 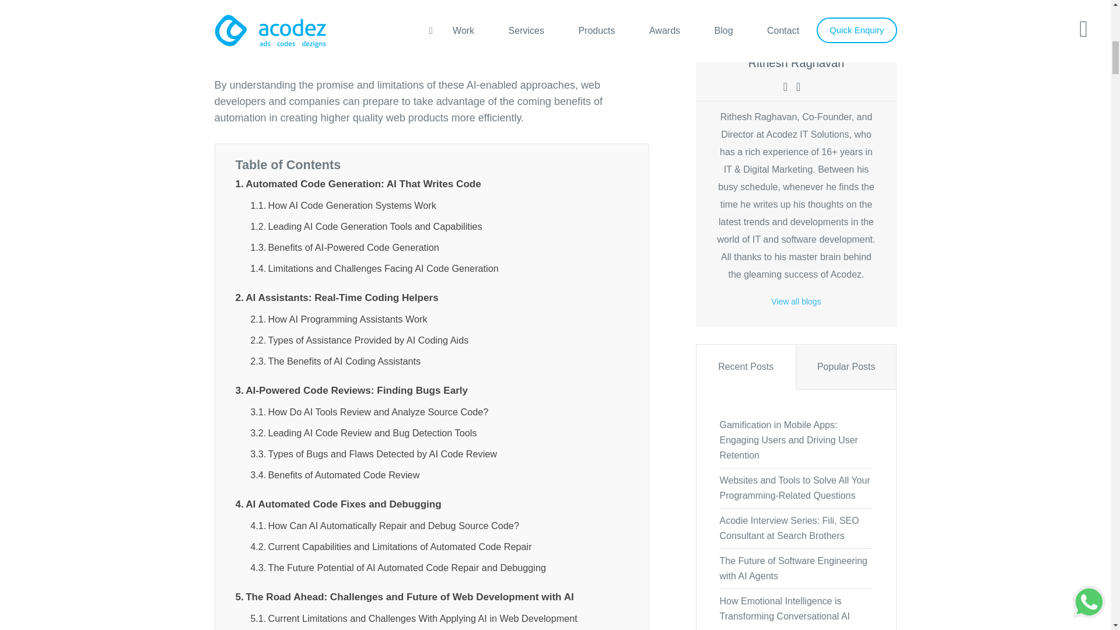 What do you see at coordinates (363, 433) in the screenshot?
I see `Leading AI Code Review and Bug Detection Tools` at bounding box center [363, 433].